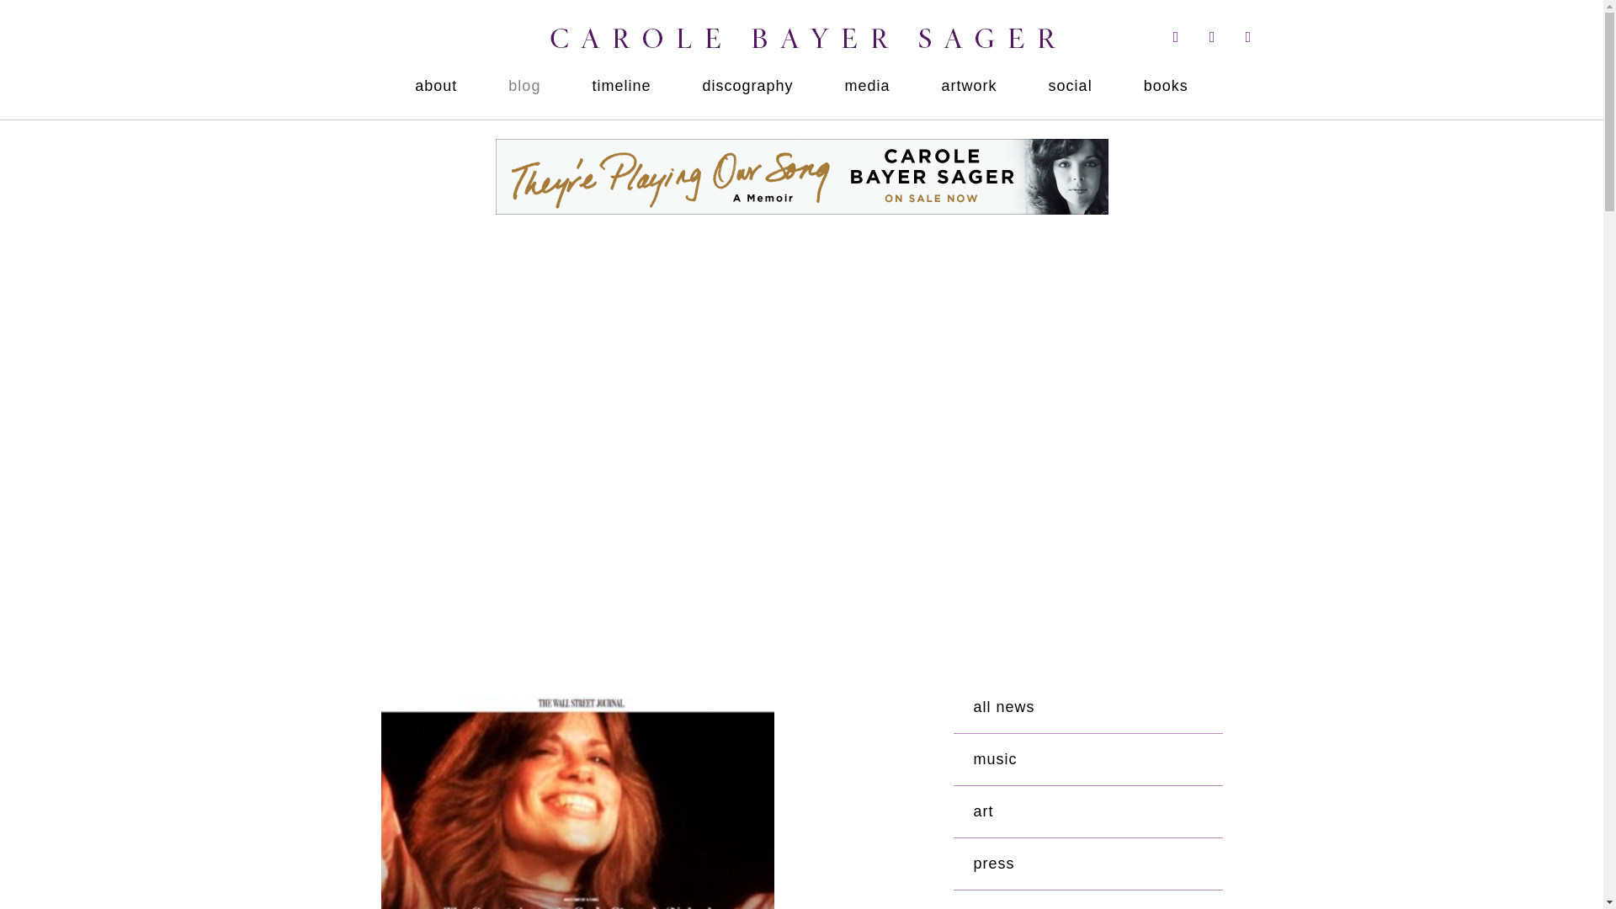 This screenshot has height=909, width=1616. Describe the element at coordinates (1247, 37) in the screenshot. I see `Envelope` at that location.